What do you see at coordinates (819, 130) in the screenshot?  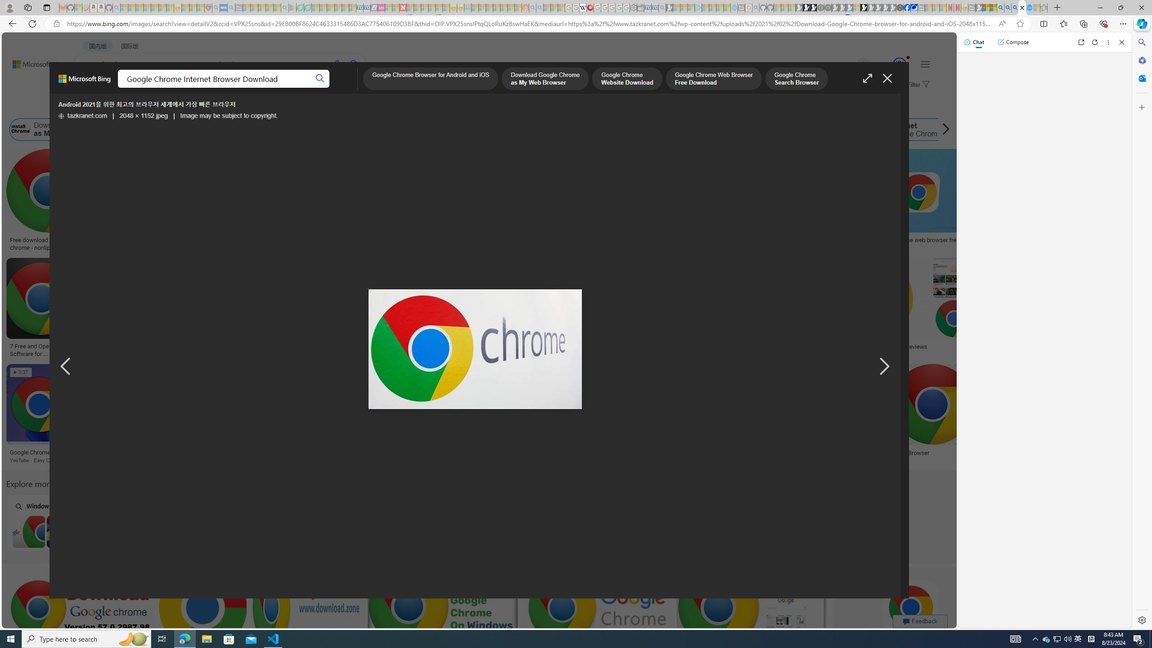 I see `Google Chrome Fast Download` at bounding box center [819, 130].